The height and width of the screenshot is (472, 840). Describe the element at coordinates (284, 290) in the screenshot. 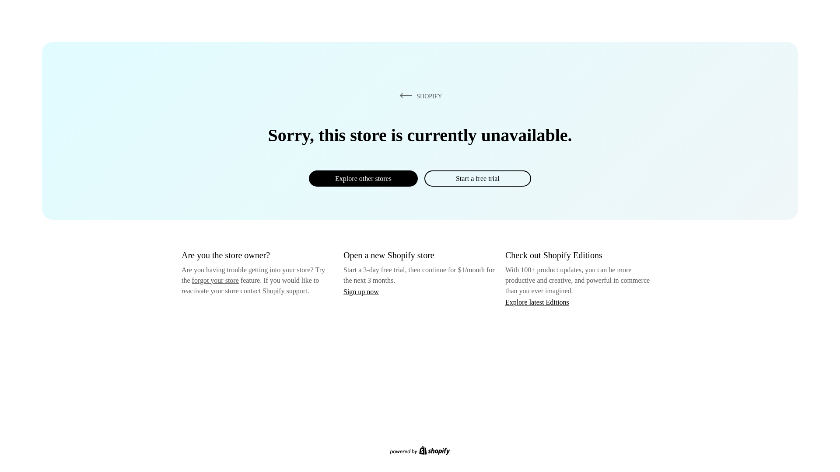

I see `Shopify support` at that location.